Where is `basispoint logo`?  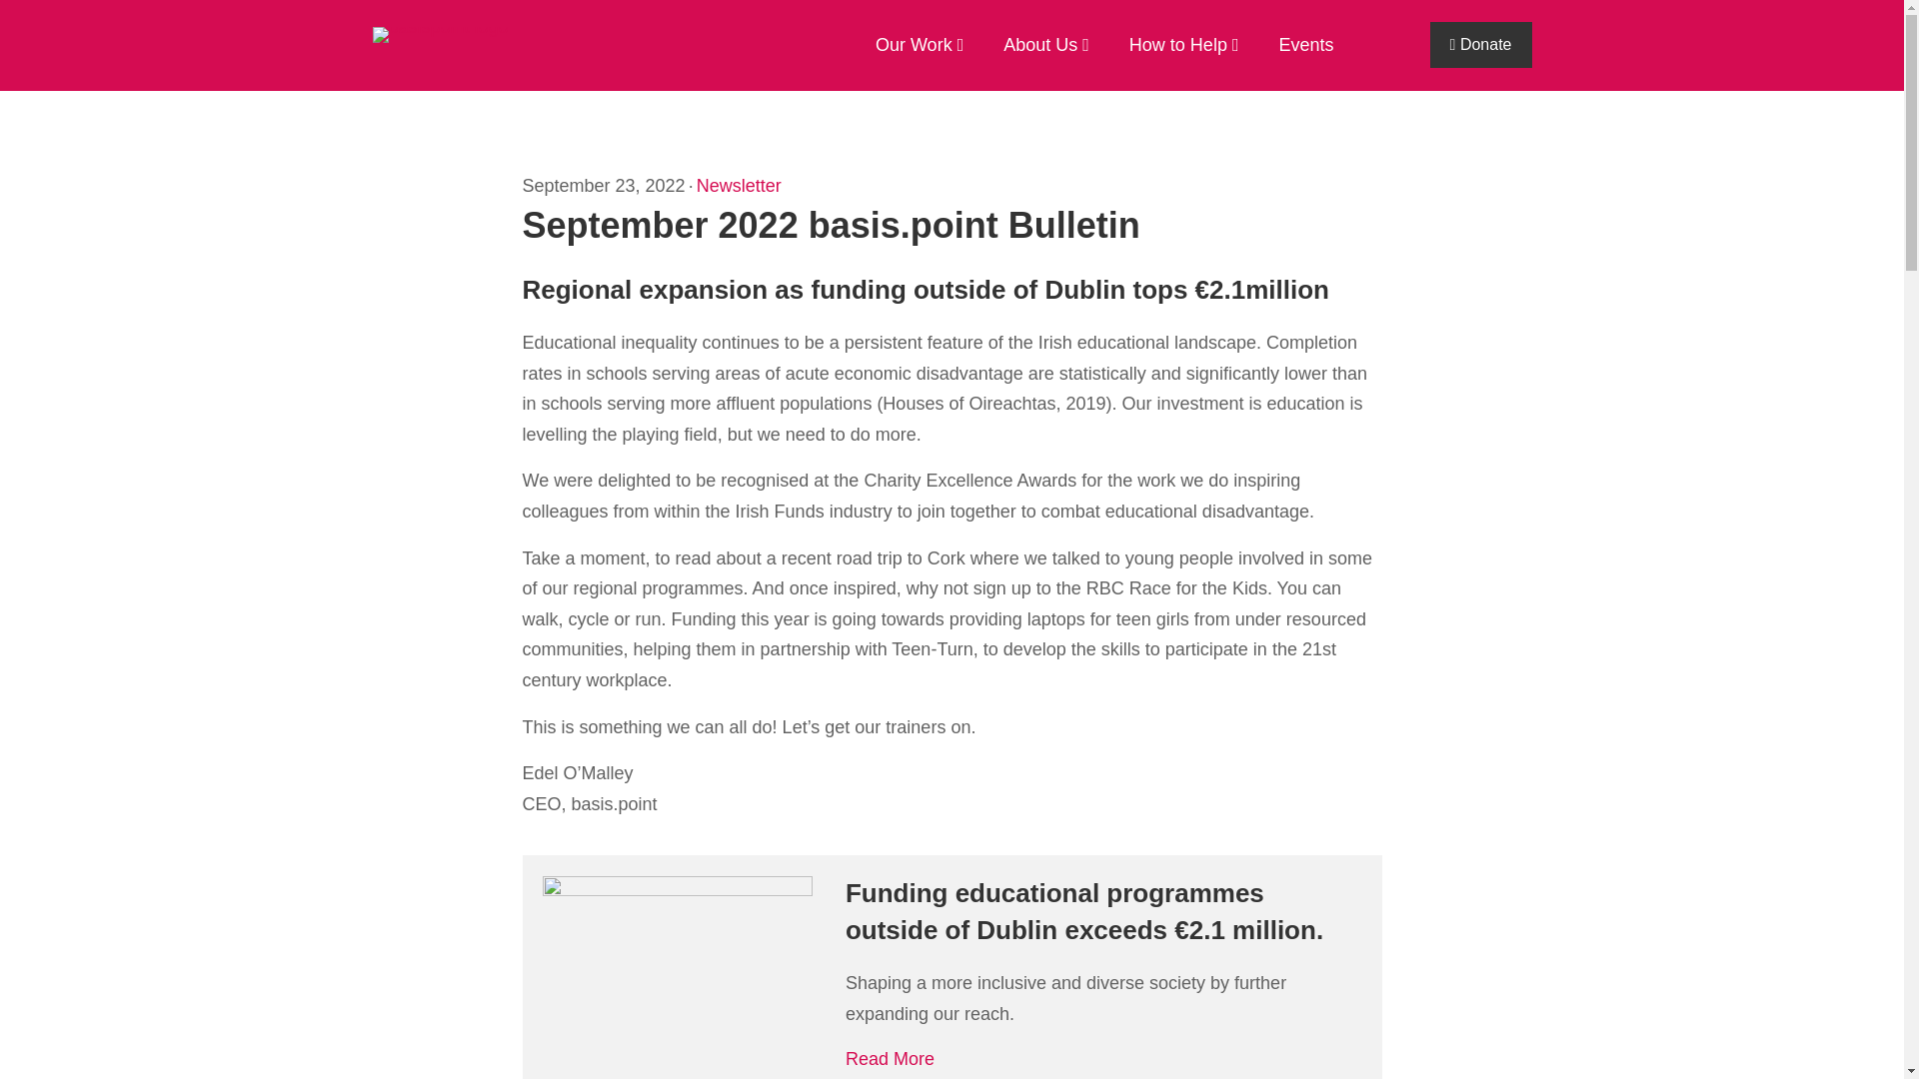 basispoint logo is located at coordinates (440, 35).